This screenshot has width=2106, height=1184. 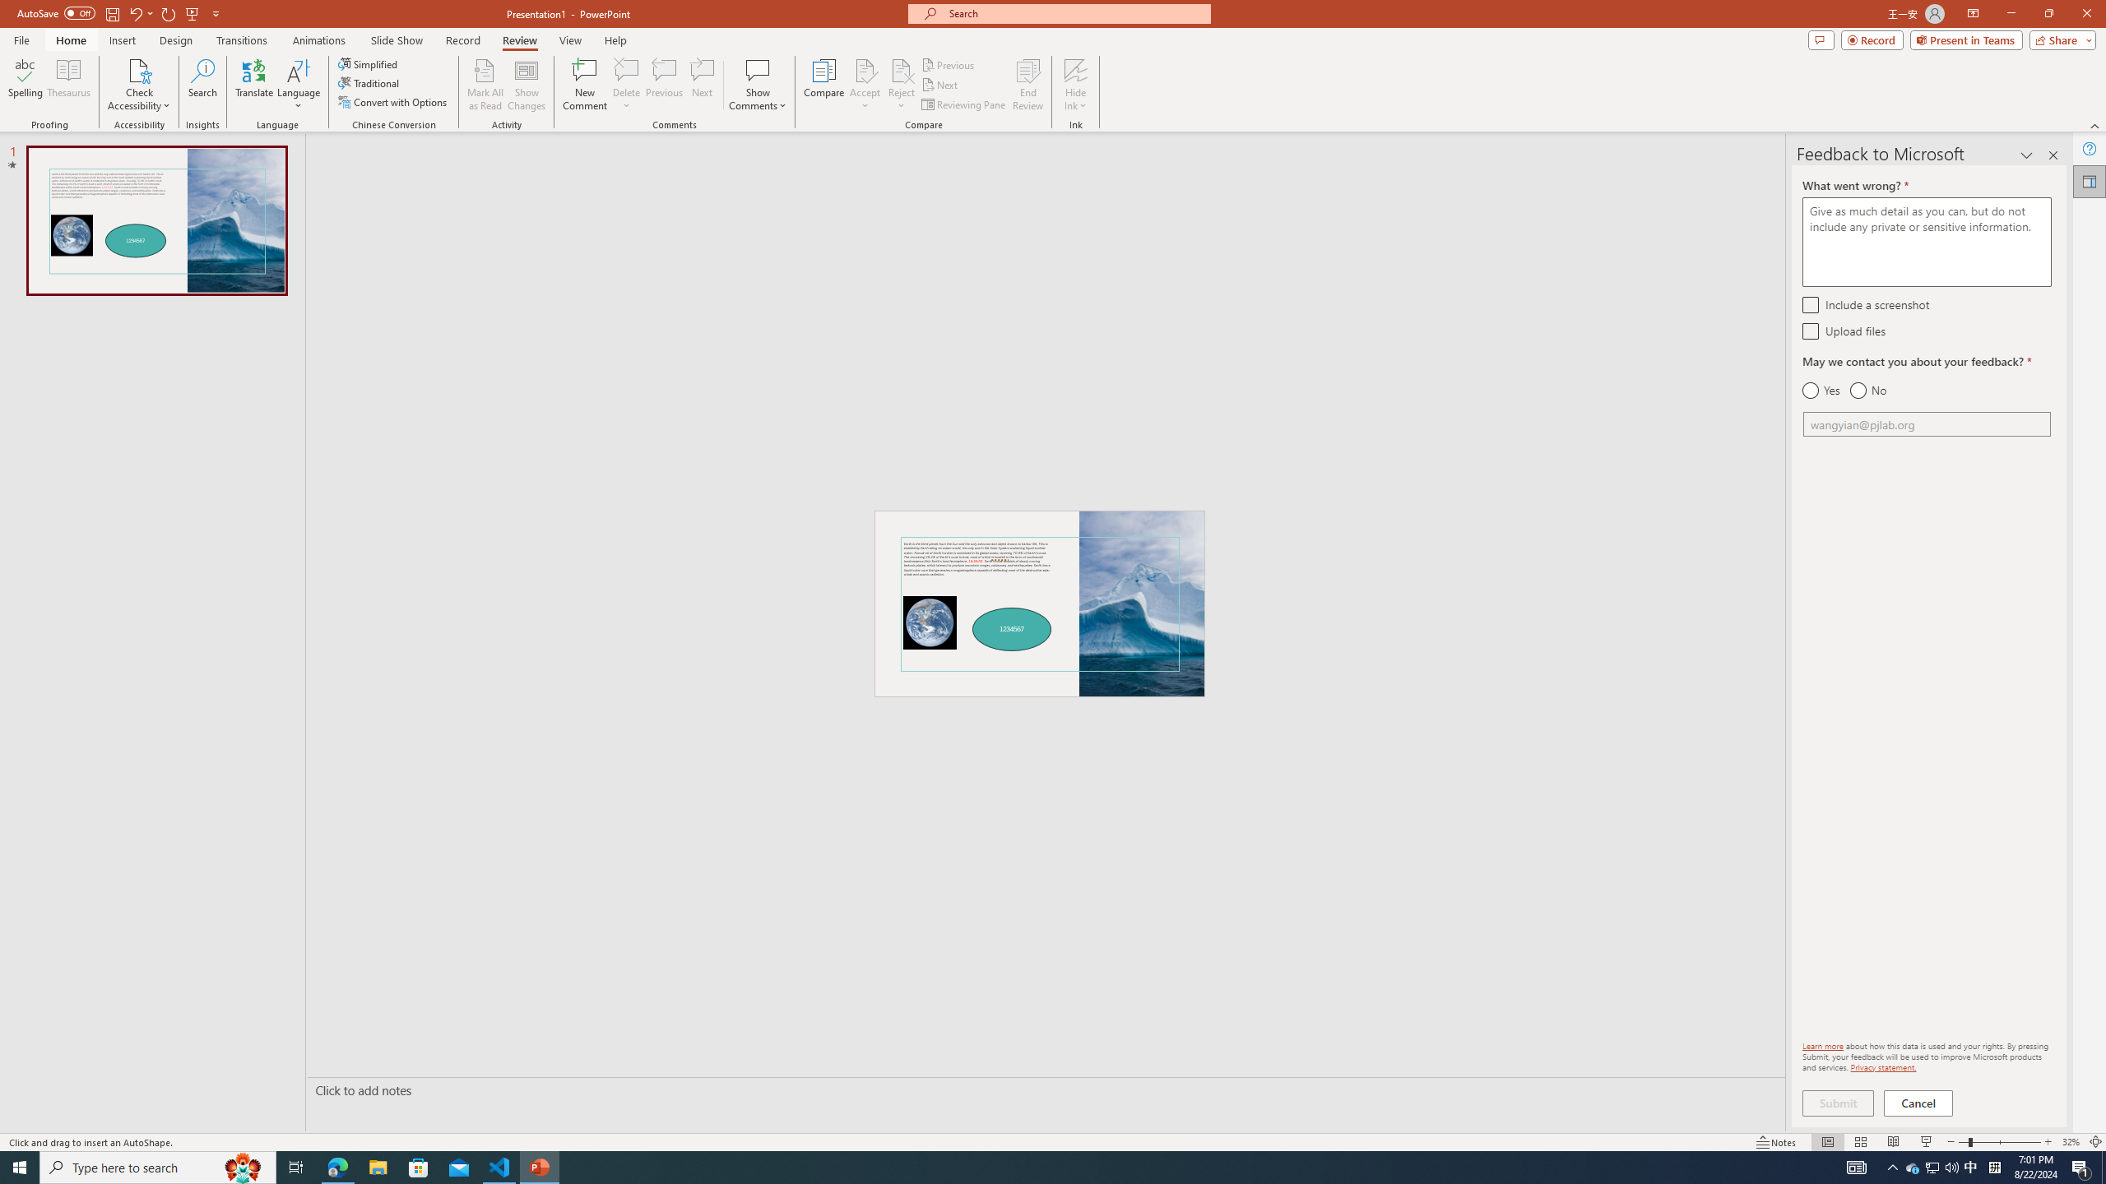 What do you see at coordinates (1919, 1103) in the screenshot?
I see `Cancel` at bounding box center [1919, 1103].